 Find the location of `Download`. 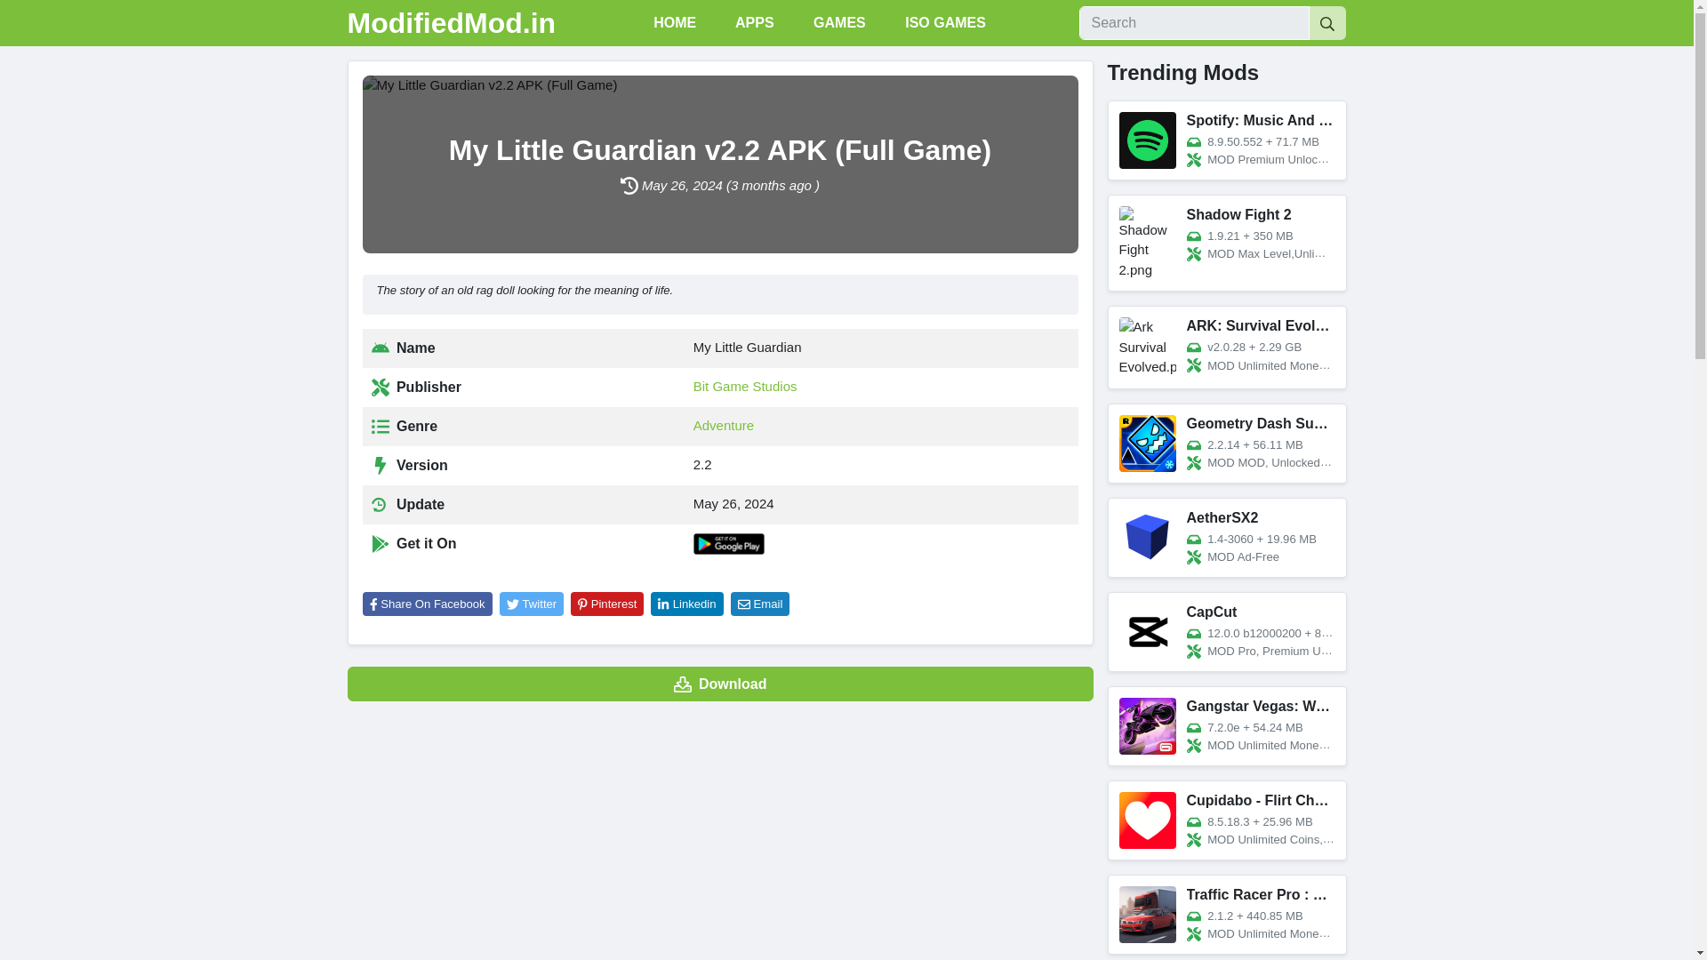

Download is located at coordinates (718, 684).